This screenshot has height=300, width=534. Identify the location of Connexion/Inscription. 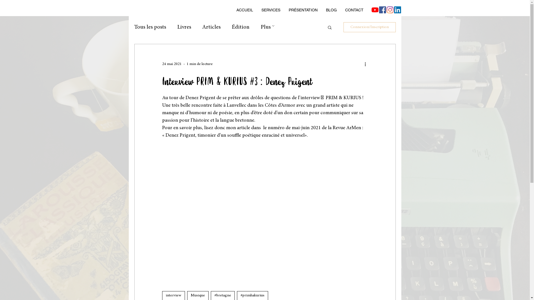
(369, 27).